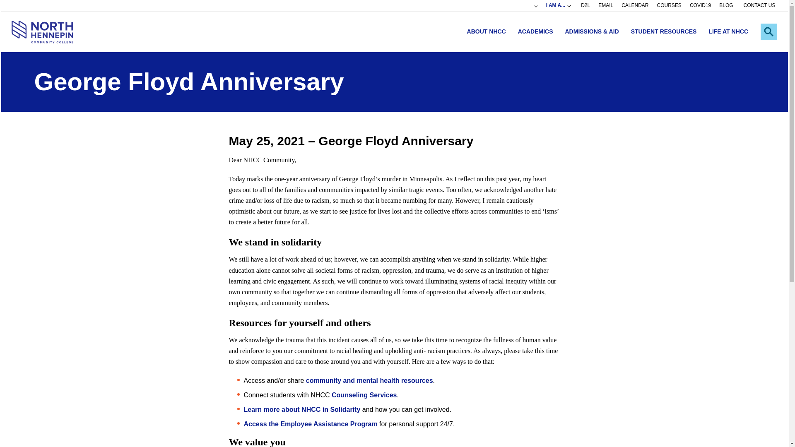 Image resolution: width=795 pixels, height=447 pixels. I want to click on BLOG, so click(726, 6).